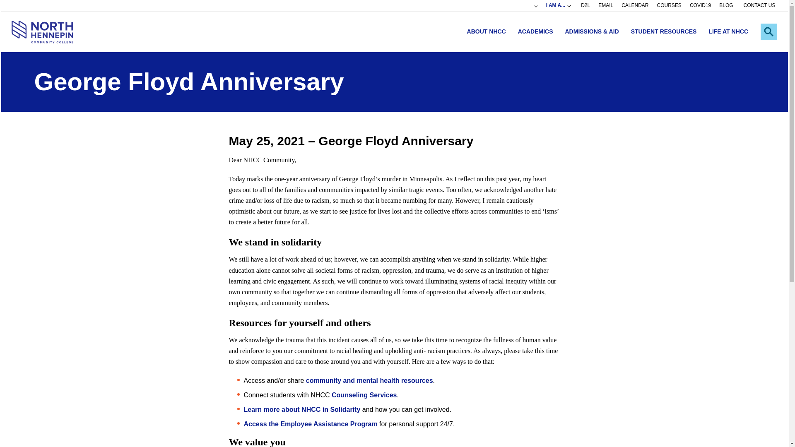 Image resolution: width=795 pixels, height=447 pixels. I want to click on BLOG, so click(726, 6).